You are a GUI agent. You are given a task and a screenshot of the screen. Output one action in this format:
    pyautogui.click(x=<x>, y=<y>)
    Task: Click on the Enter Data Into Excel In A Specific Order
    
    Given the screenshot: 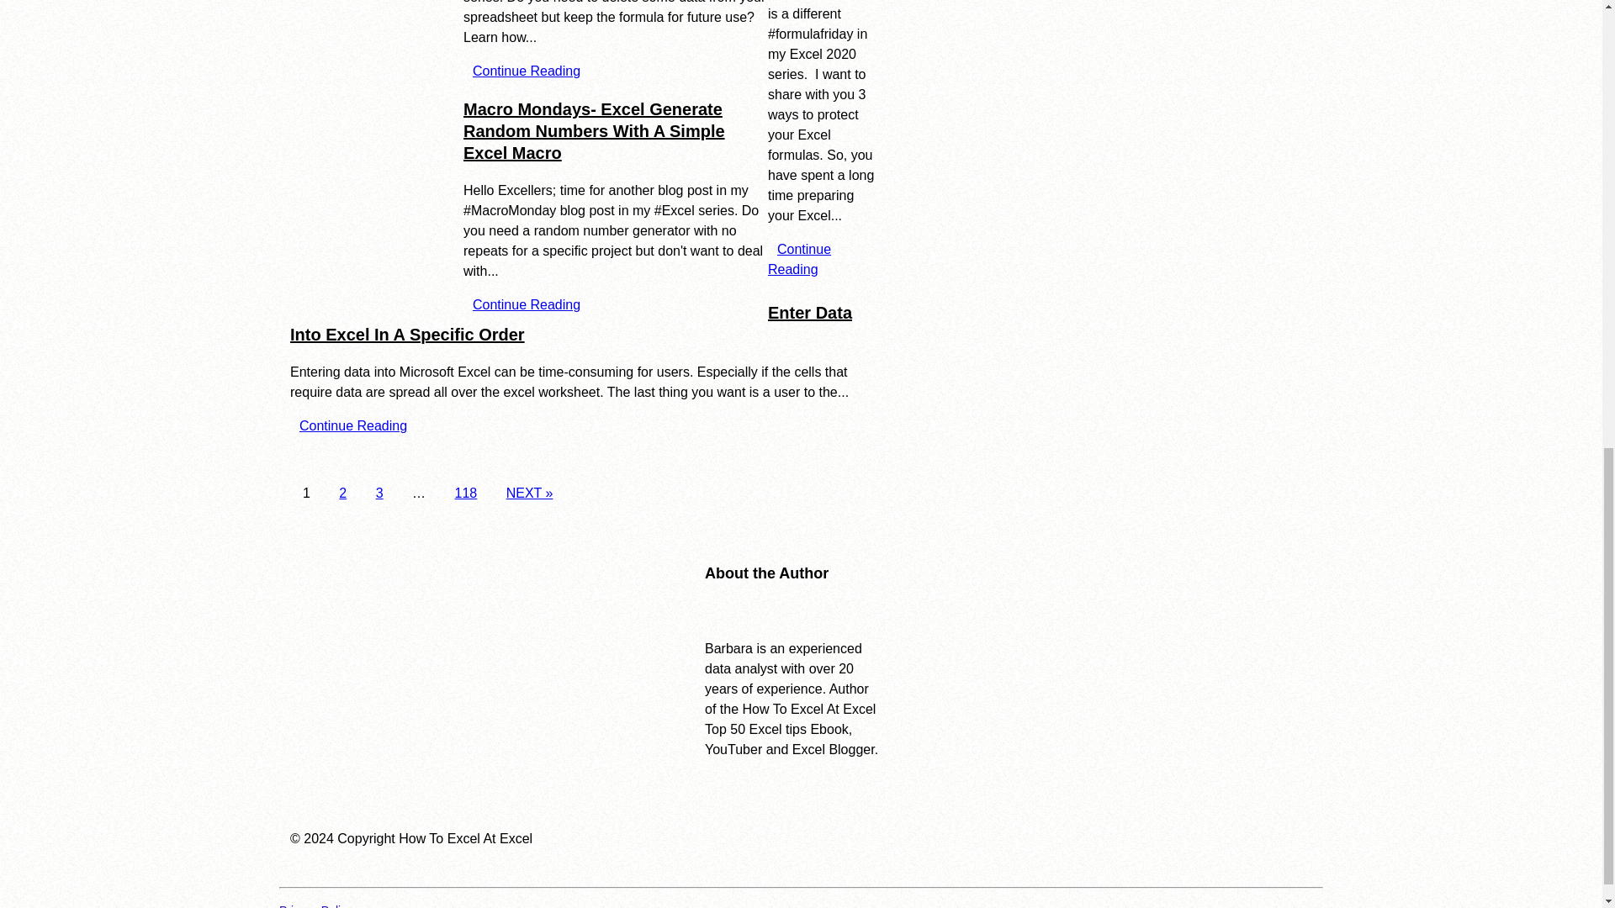 What is the action you would take?
    pyautogui.click(x=571, y=323)
    